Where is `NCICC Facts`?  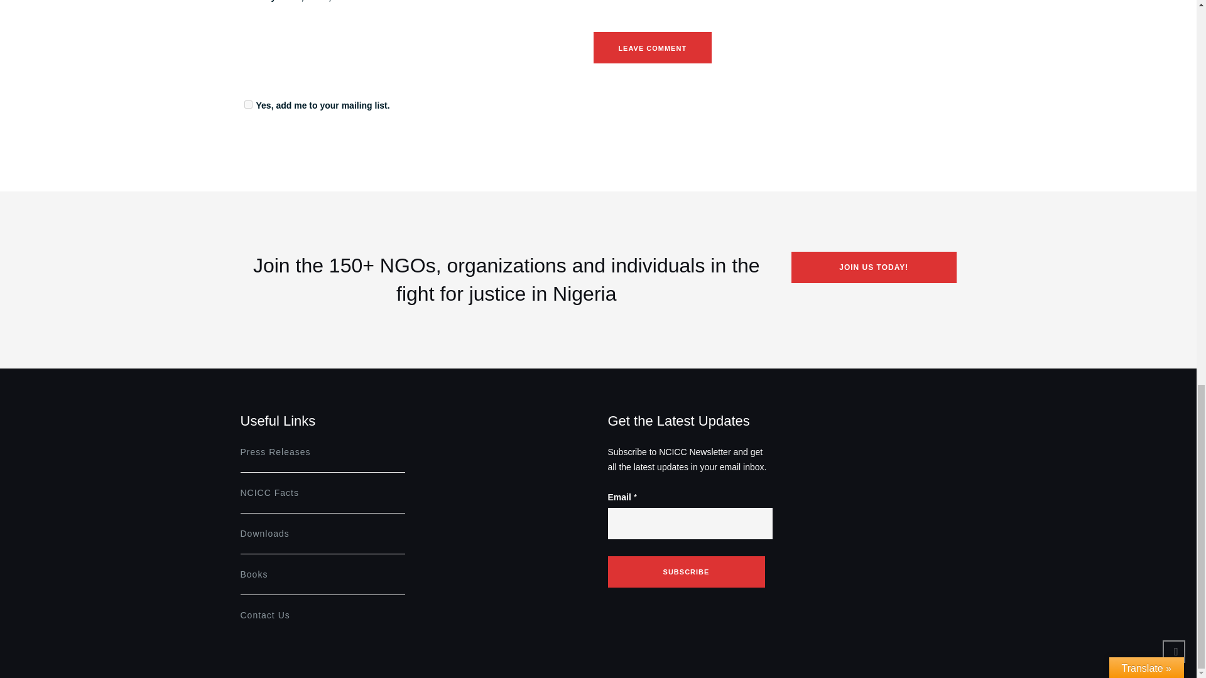 NCICC Facts is located at coordinates (269, 492).